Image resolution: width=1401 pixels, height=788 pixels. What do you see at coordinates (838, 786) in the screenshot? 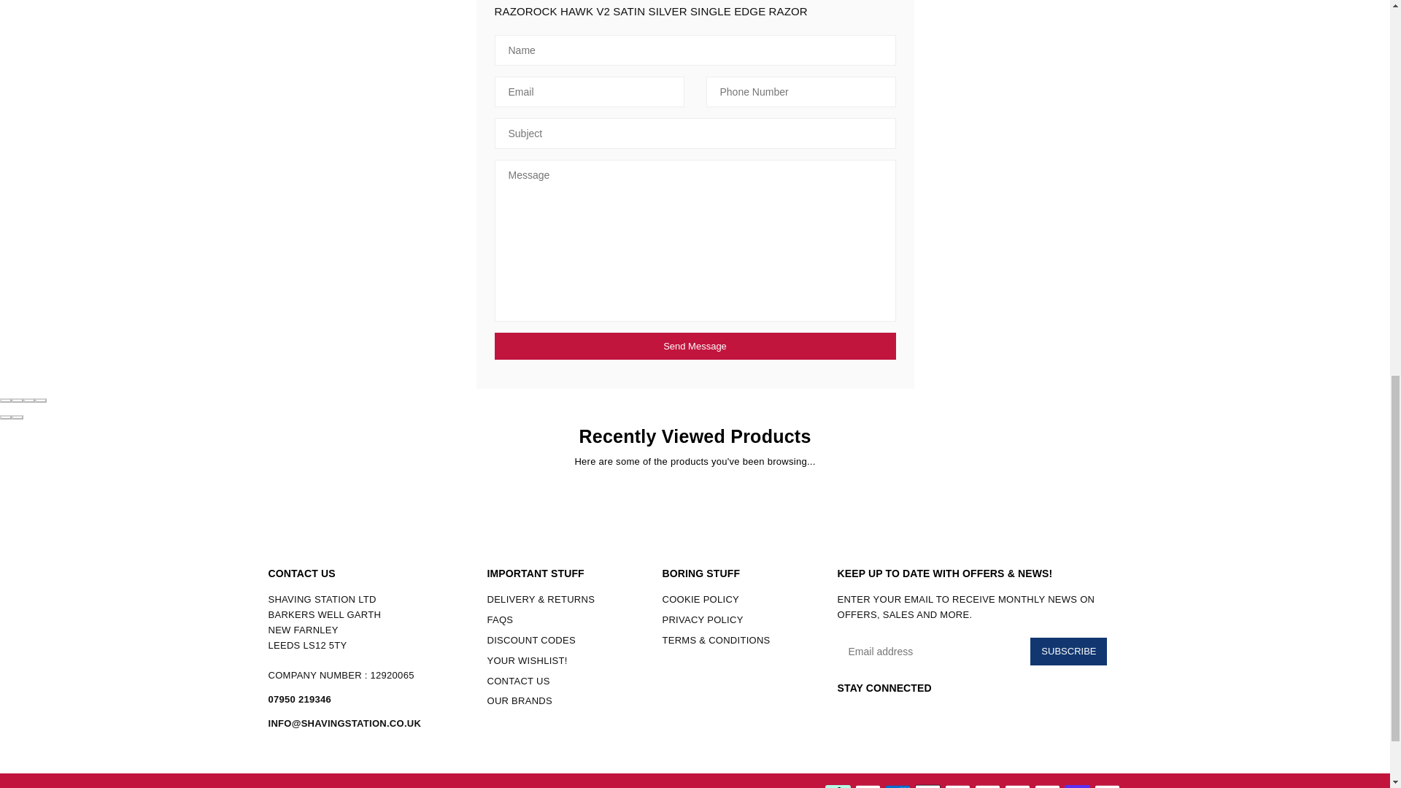
I see `CLEARPAY` at bounding box center [838, 786].